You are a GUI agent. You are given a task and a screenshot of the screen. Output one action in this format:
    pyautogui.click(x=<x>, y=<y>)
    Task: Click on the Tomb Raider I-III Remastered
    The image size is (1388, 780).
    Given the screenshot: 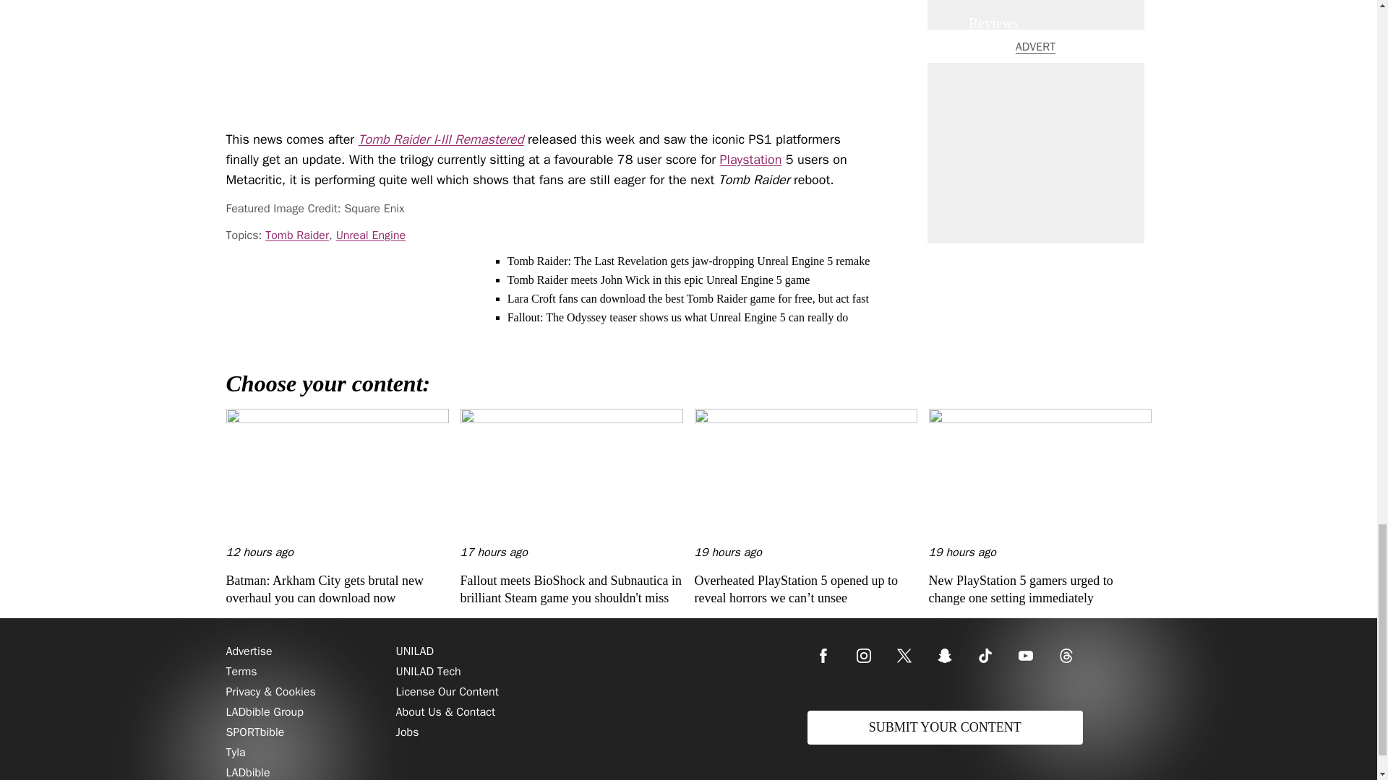 What is the action you would take?
    pyautogui.click(x=441, y=139)
    